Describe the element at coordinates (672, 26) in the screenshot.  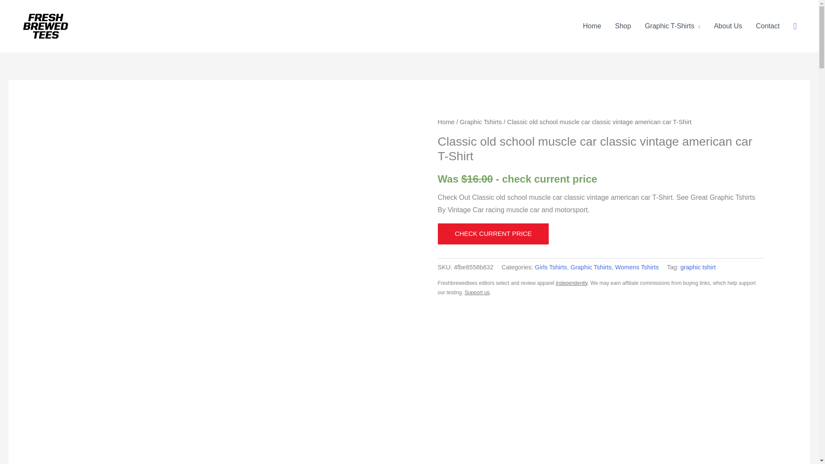
I see `Graphic T-Shirts` at that location.